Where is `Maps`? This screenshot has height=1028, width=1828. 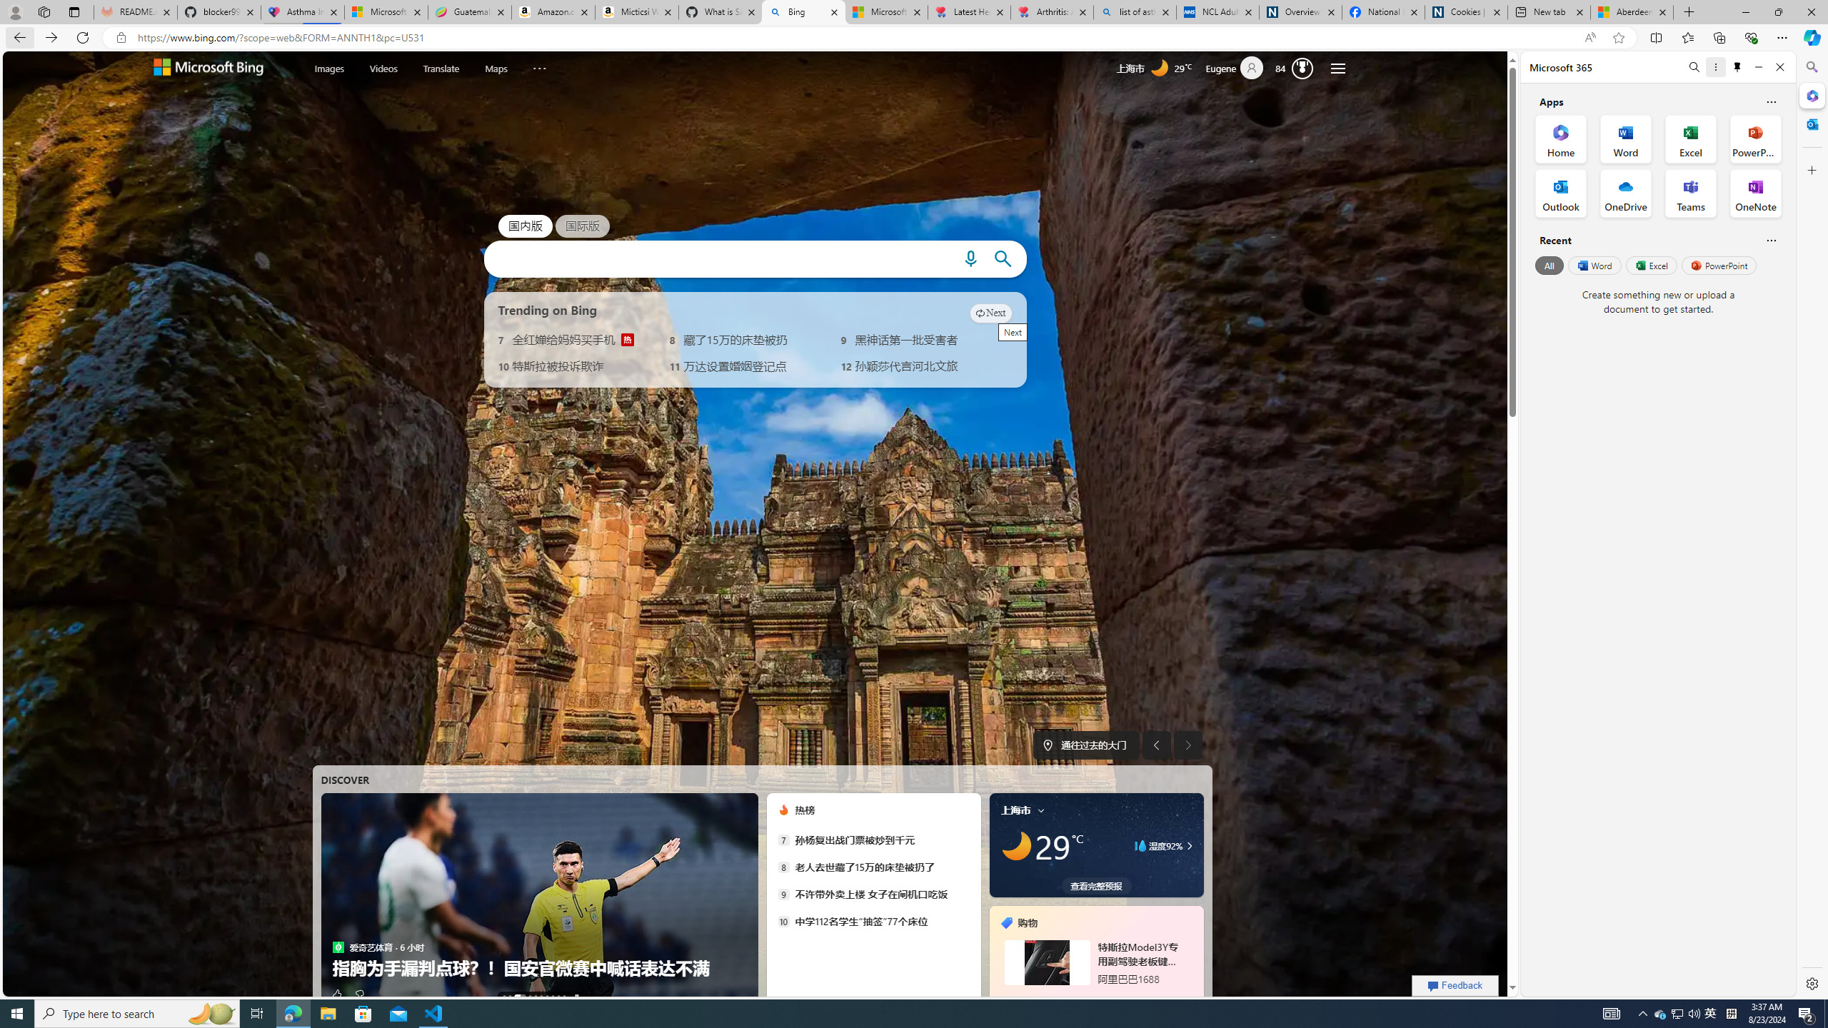 Maps is located at coordinates (496, 67).